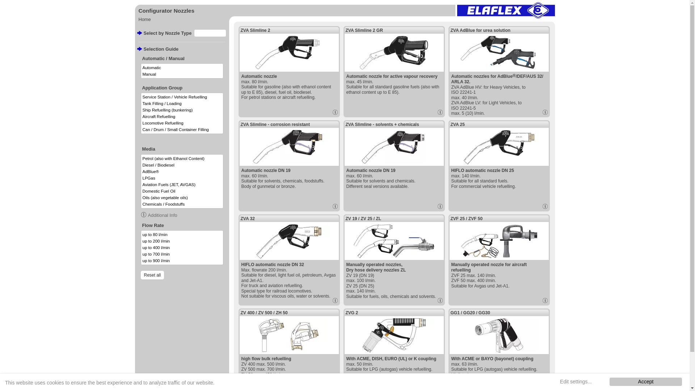 This screenshot has height=391, width=695. I want to click on Diesel / Biodiesel, so click(182, 165).